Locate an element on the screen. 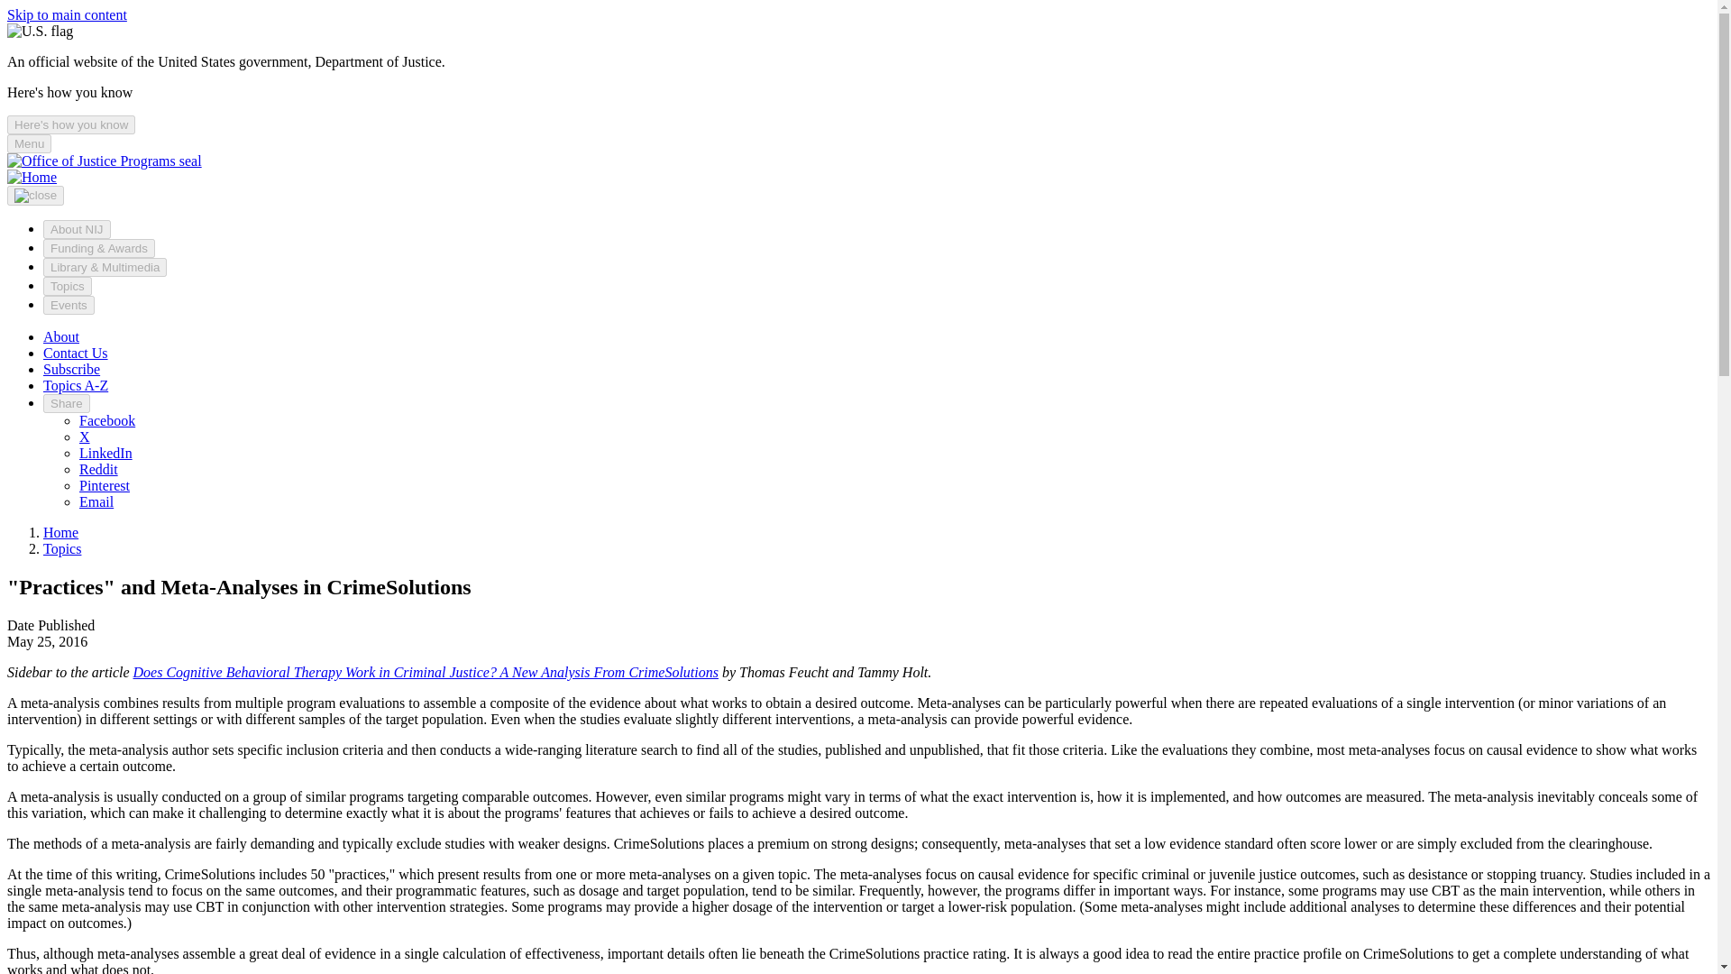 The height and width of the screenshot is (974, 1731). Contact Us is located at coordinates (76, 353).